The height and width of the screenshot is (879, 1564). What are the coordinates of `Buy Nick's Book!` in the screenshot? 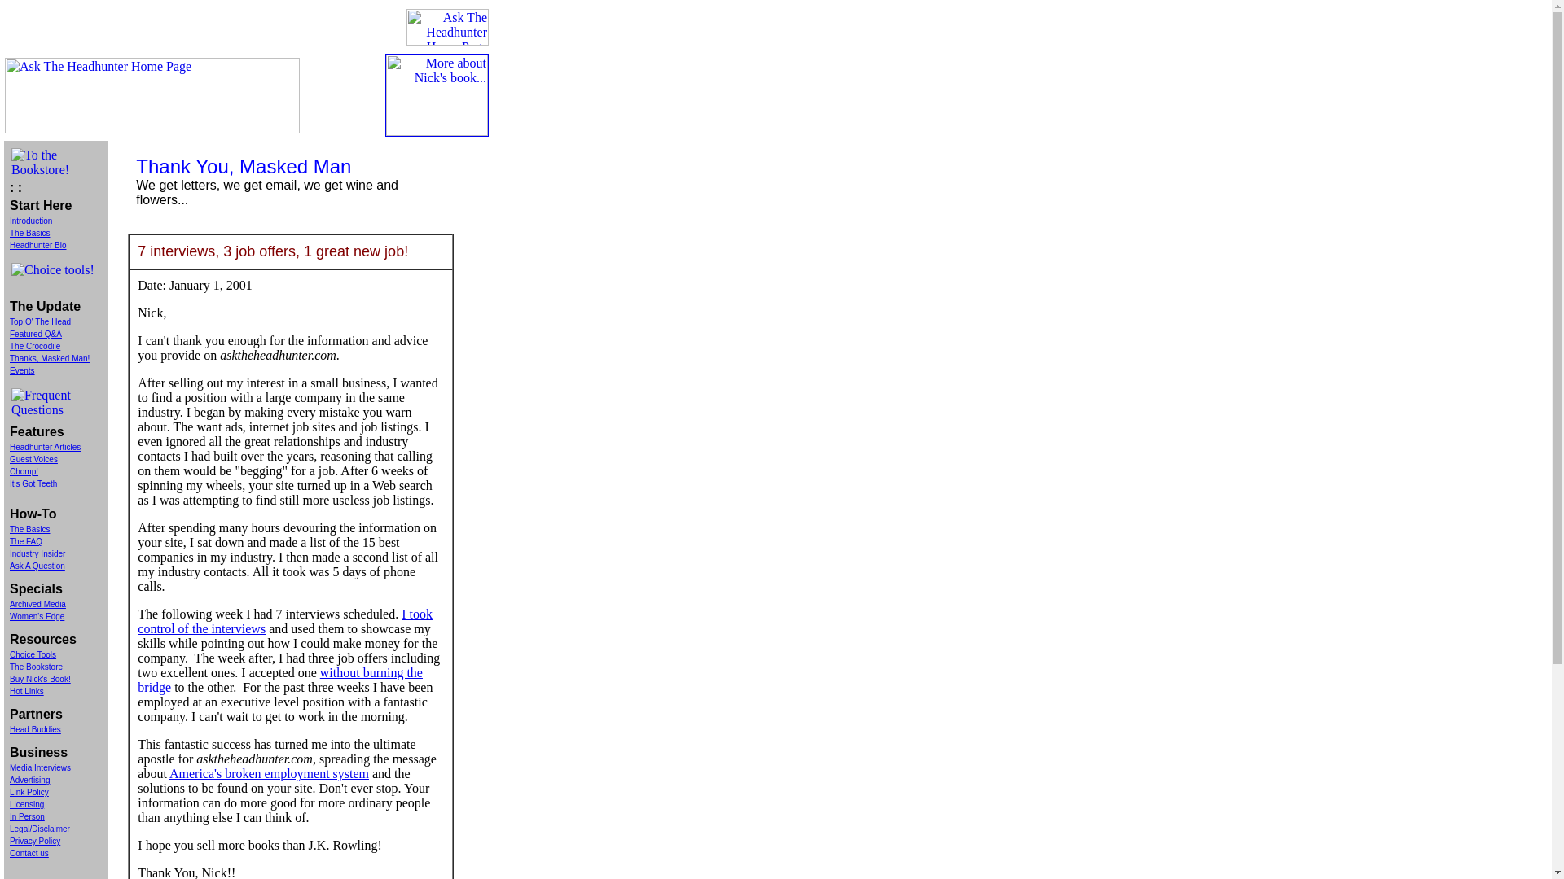 It's located at (39, 679).